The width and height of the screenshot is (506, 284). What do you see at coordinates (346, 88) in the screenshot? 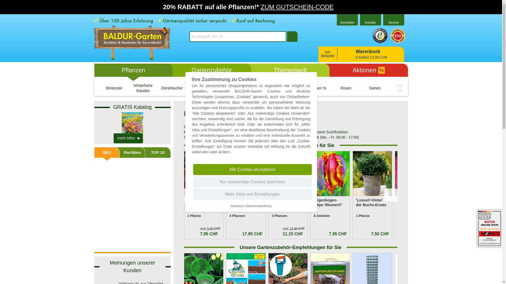
I see `Rosen` at bounding box center [346, 88].